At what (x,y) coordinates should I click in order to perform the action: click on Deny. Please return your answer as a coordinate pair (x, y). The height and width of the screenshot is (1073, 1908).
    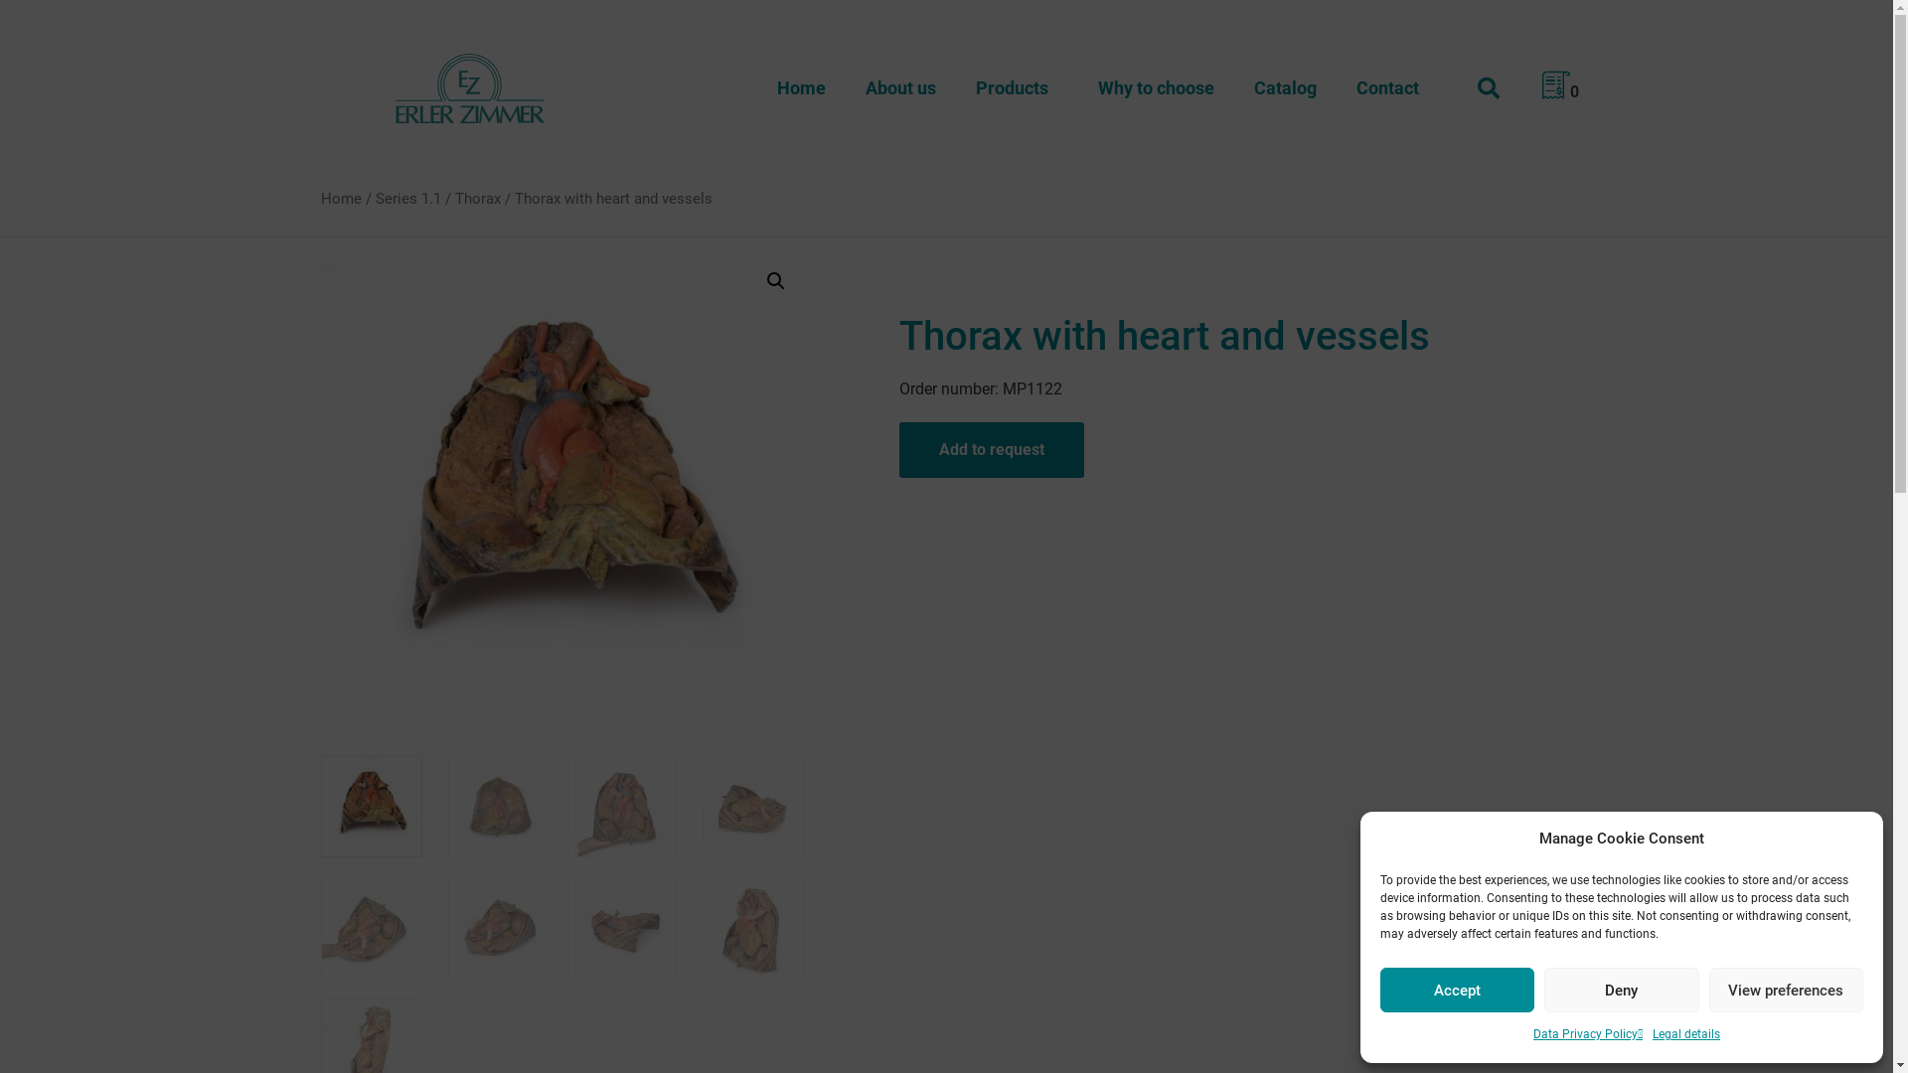
    Looking at the image, I should click on (1622, 990).